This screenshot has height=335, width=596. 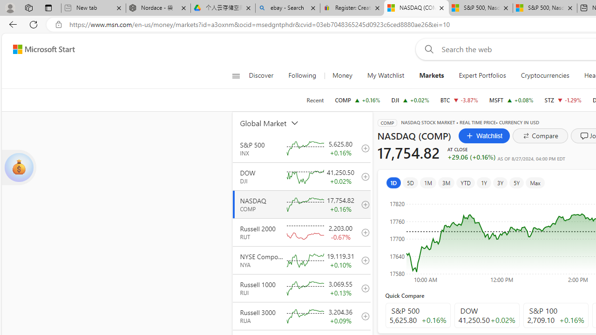 What do you see at coordinates (431, 75) in the screenshot?
I see `Markets` at bounding box center [431, 75].